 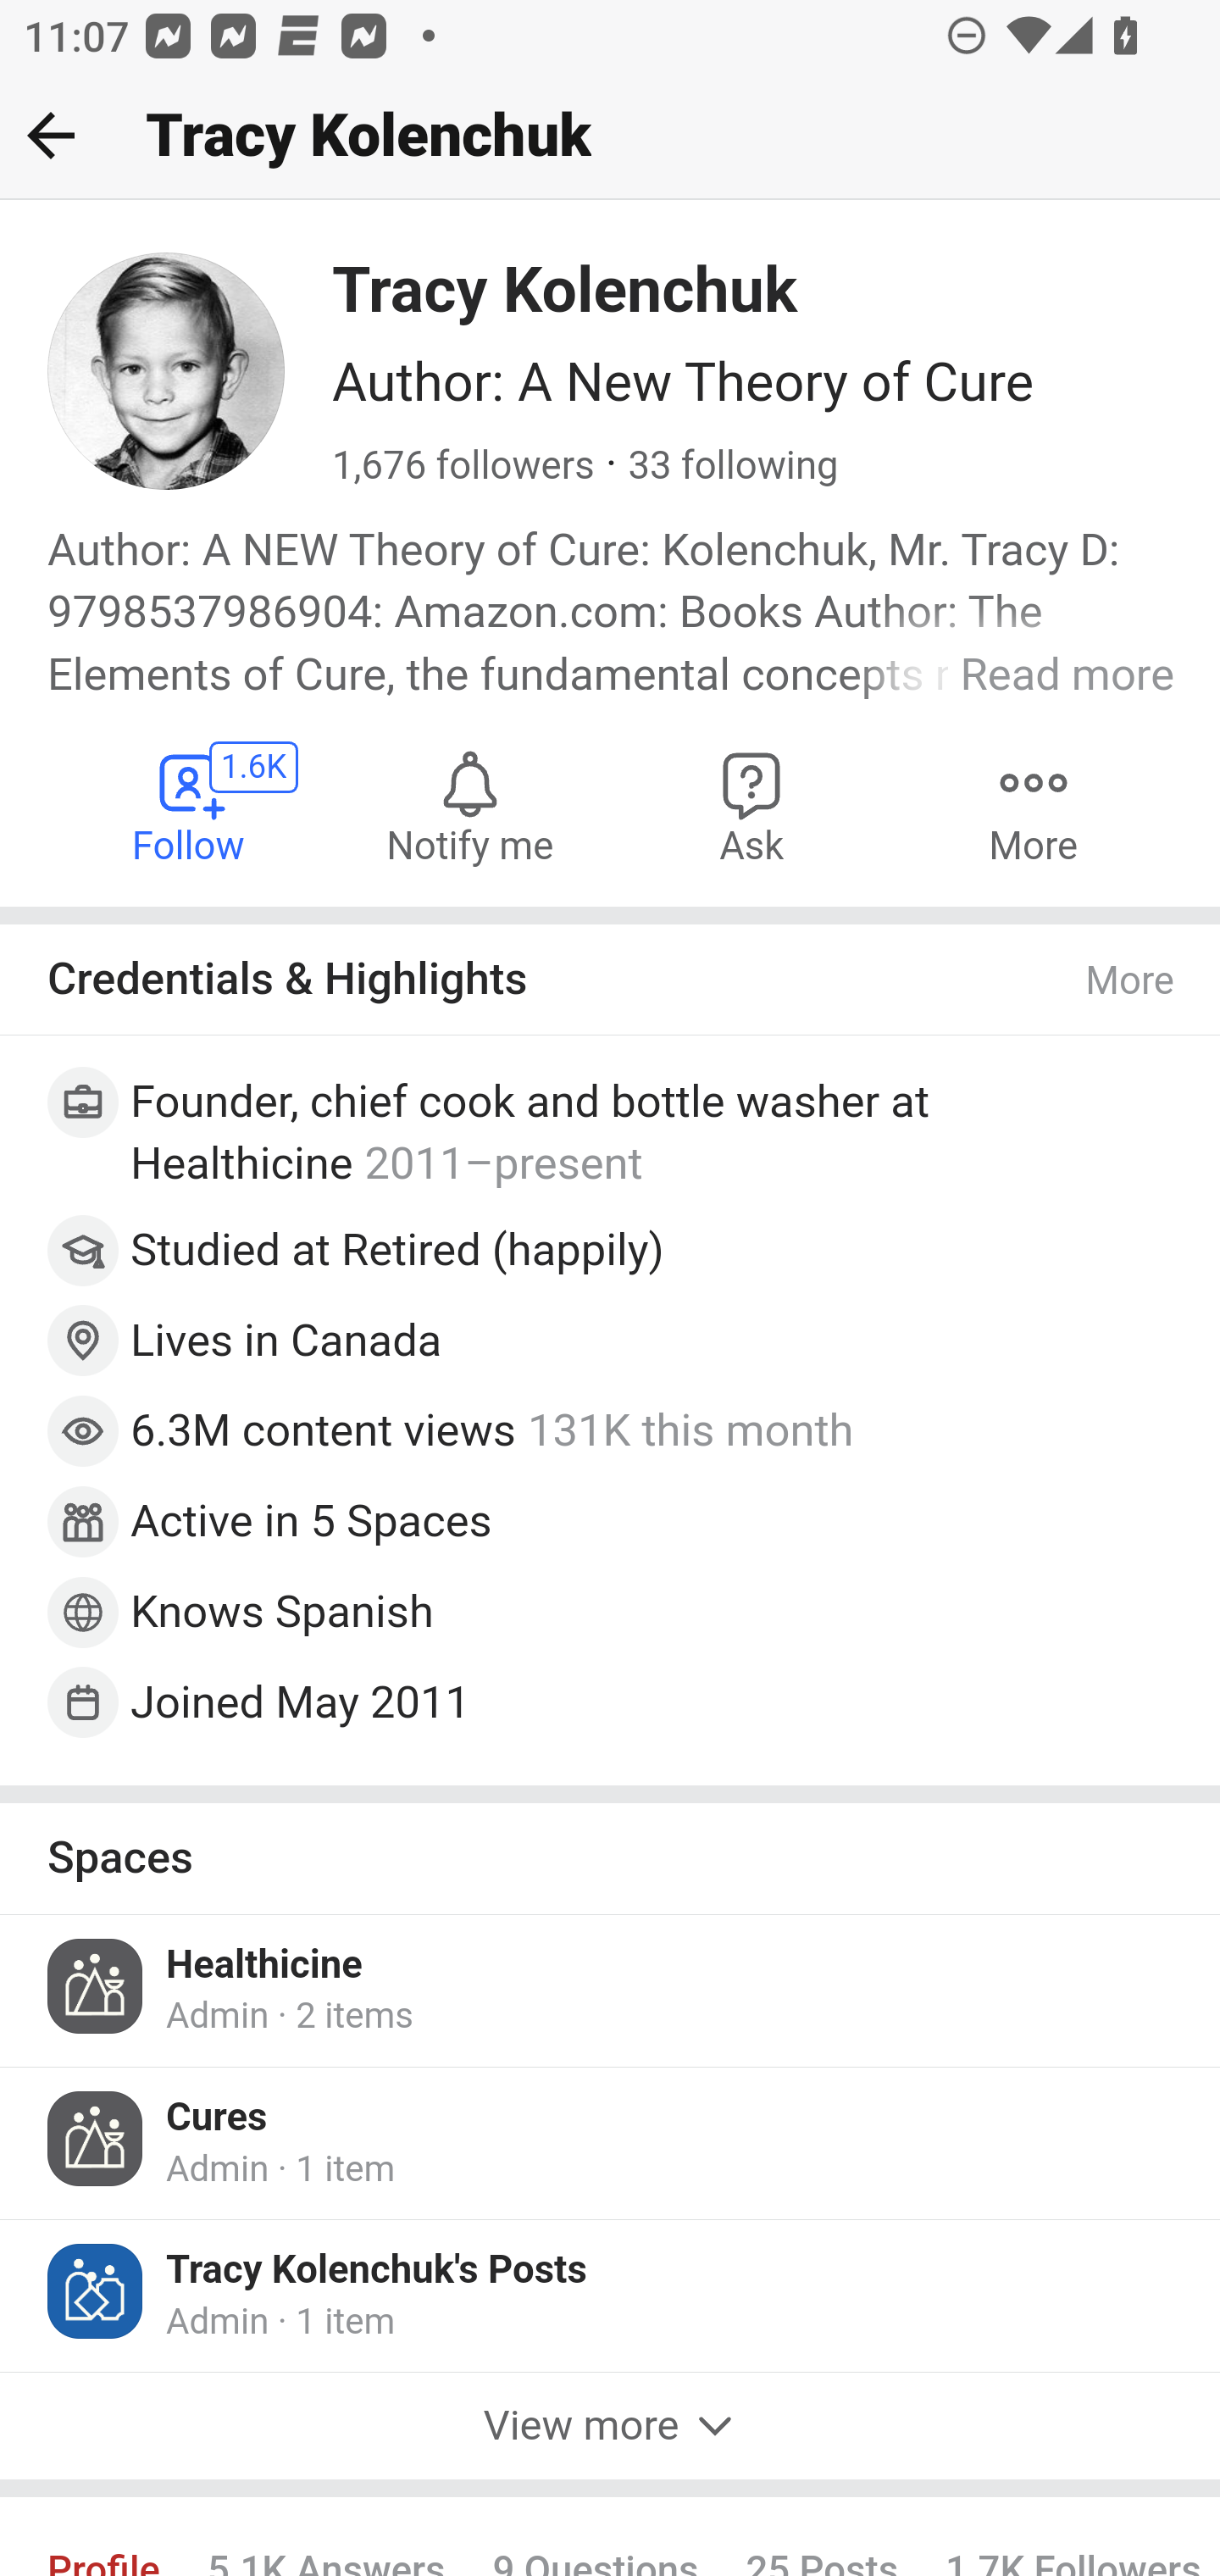 I want to click on Cures, so click(x=217, y=2117).